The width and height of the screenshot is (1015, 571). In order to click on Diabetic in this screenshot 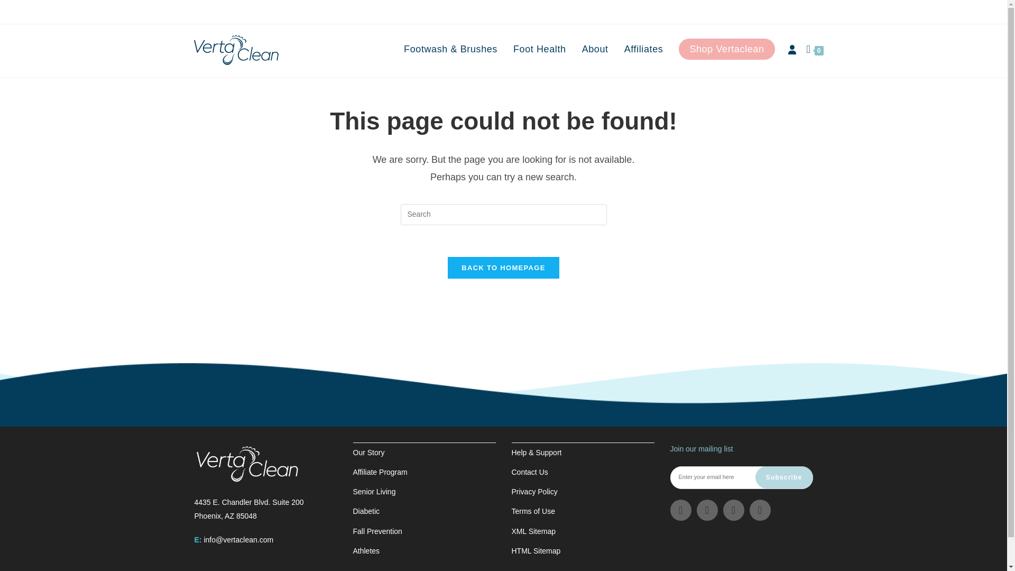, I will do `click(366, 511)`.